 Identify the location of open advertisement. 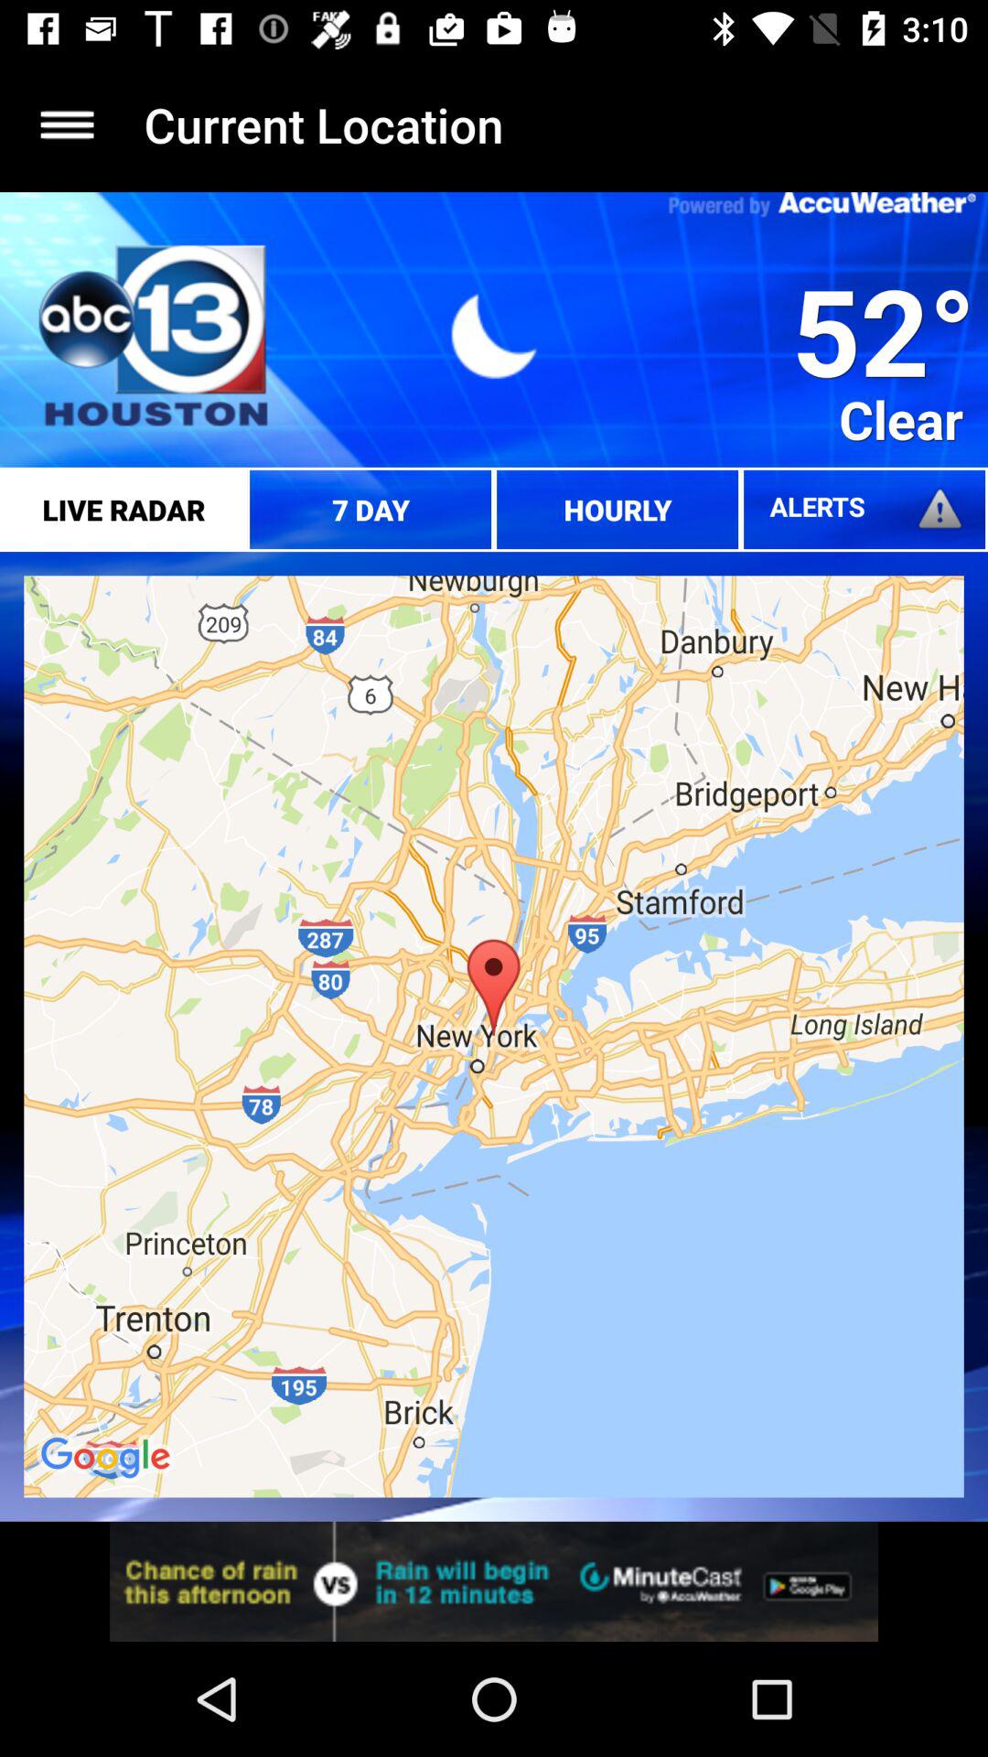
(494, 1581).